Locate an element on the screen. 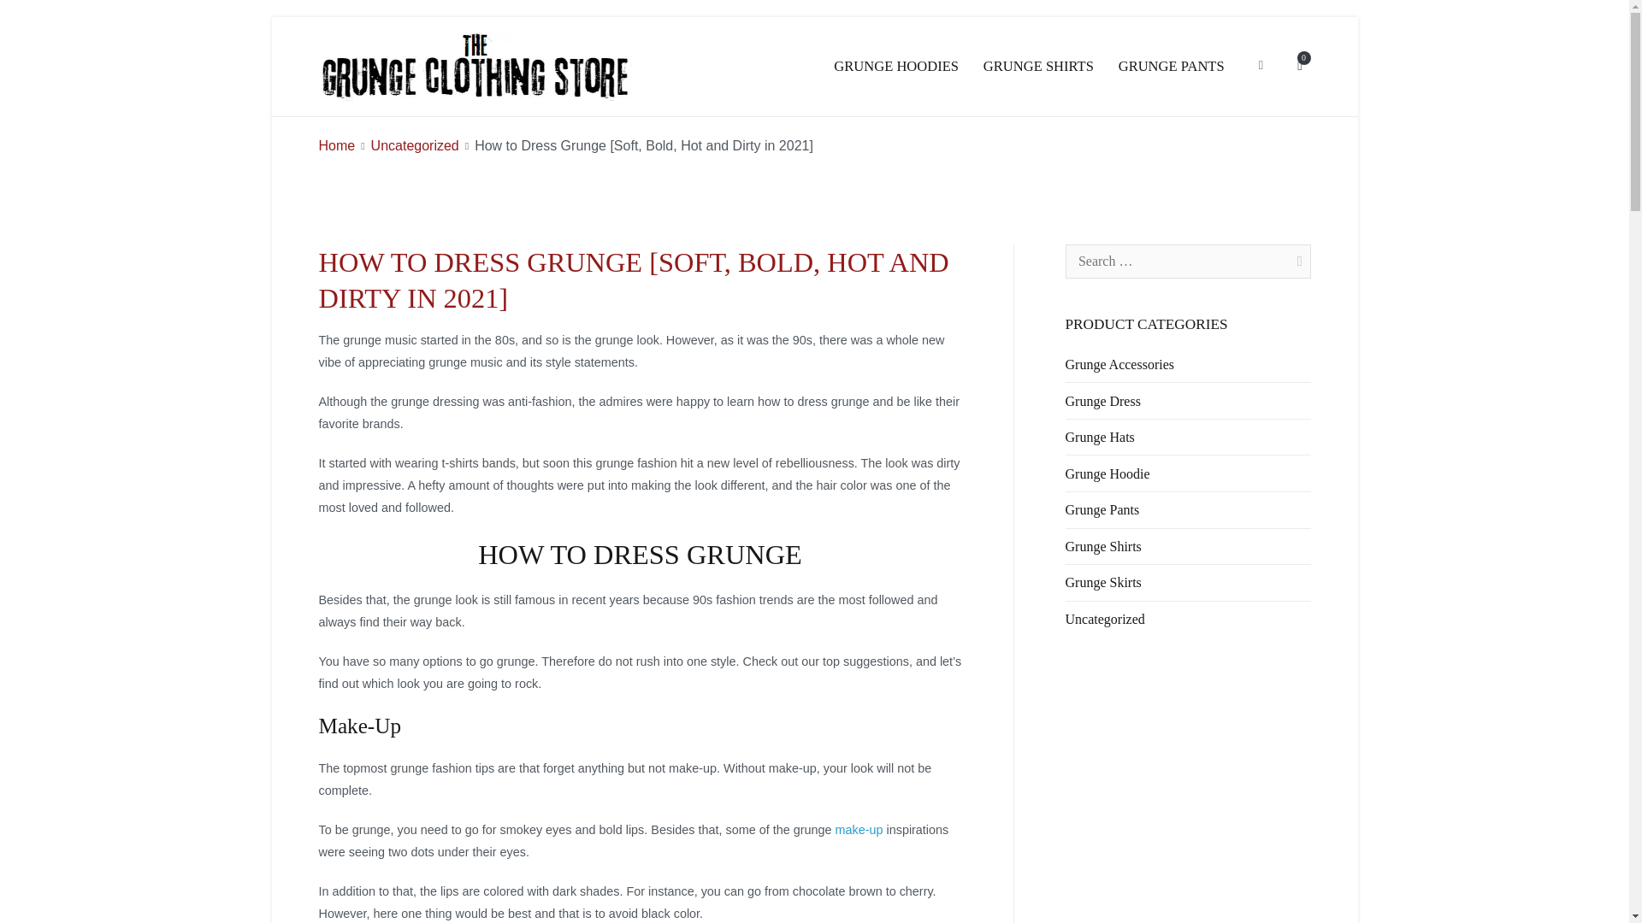  GRUNGE HOODIES is located at coordinates (896, 66).